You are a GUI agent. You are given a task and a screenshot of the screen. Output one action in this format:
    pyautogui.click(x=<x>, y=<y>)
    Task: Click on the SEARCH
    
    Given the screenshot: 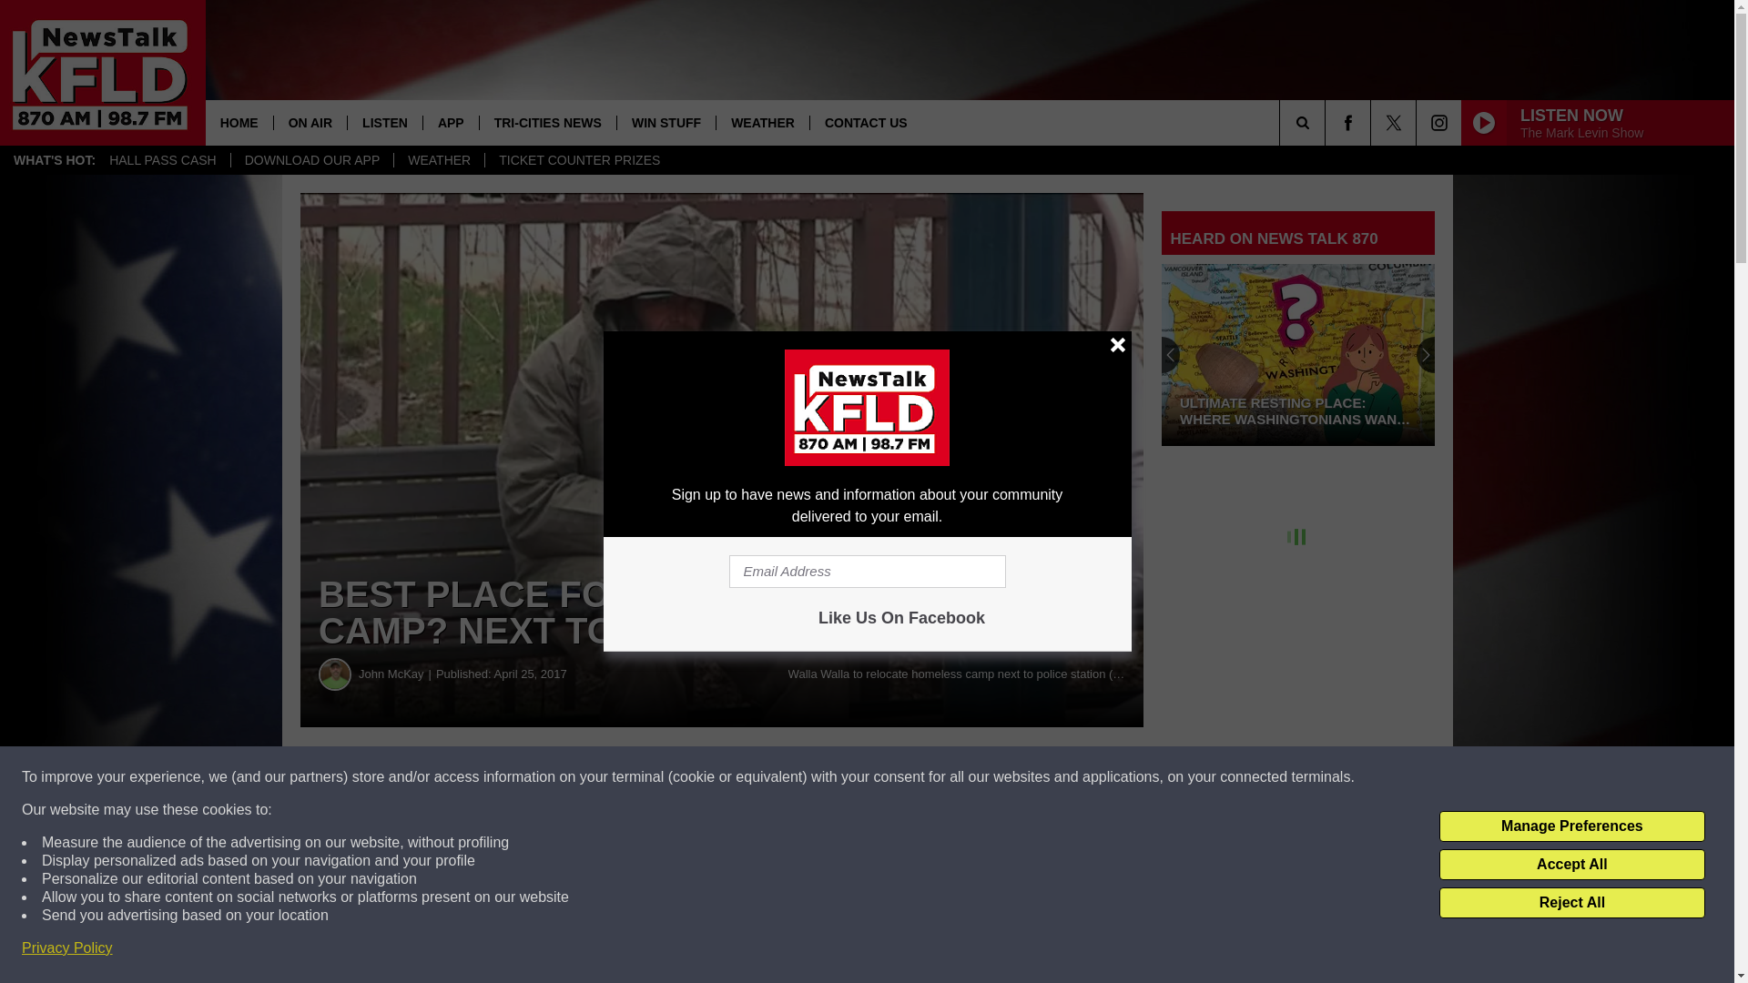 What is the action you would take?
    pyautogui.click(x=1327, y=122)
    